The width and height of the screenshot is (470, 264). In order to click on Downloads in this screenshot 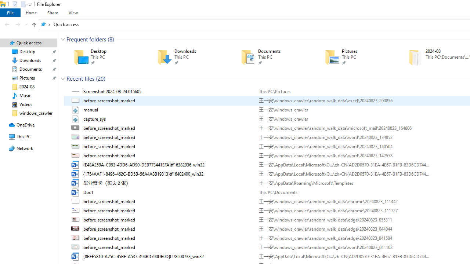, I will do `click(188, 57)`.